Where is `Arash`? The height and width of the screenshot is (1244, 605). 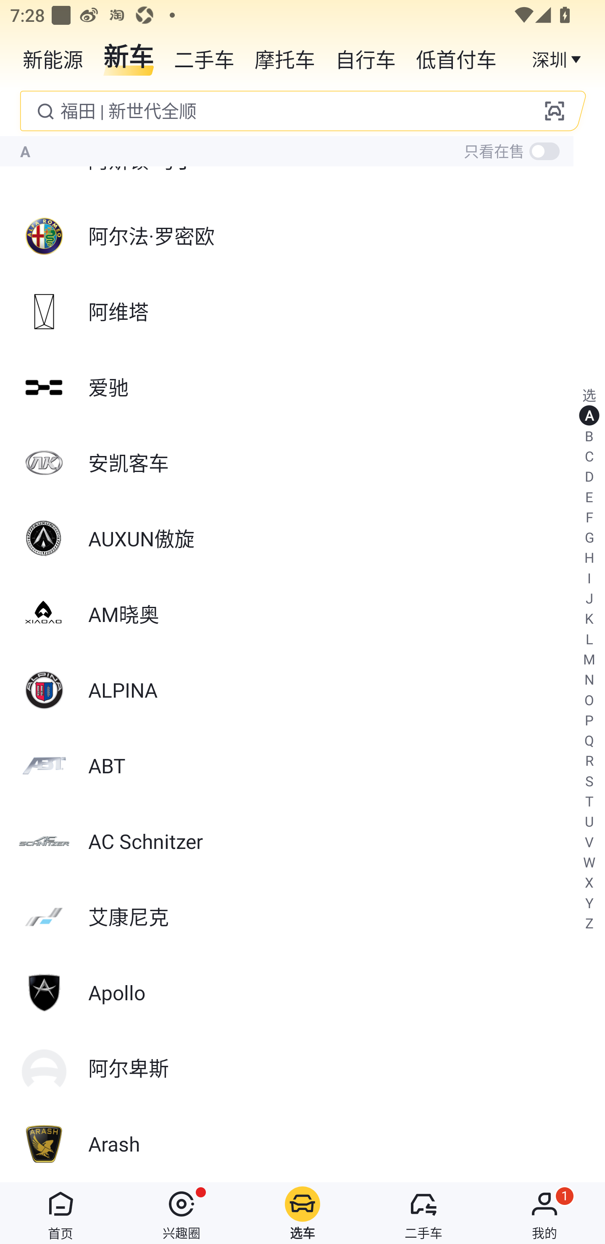 Arash is located at coordinates (302, 1144).